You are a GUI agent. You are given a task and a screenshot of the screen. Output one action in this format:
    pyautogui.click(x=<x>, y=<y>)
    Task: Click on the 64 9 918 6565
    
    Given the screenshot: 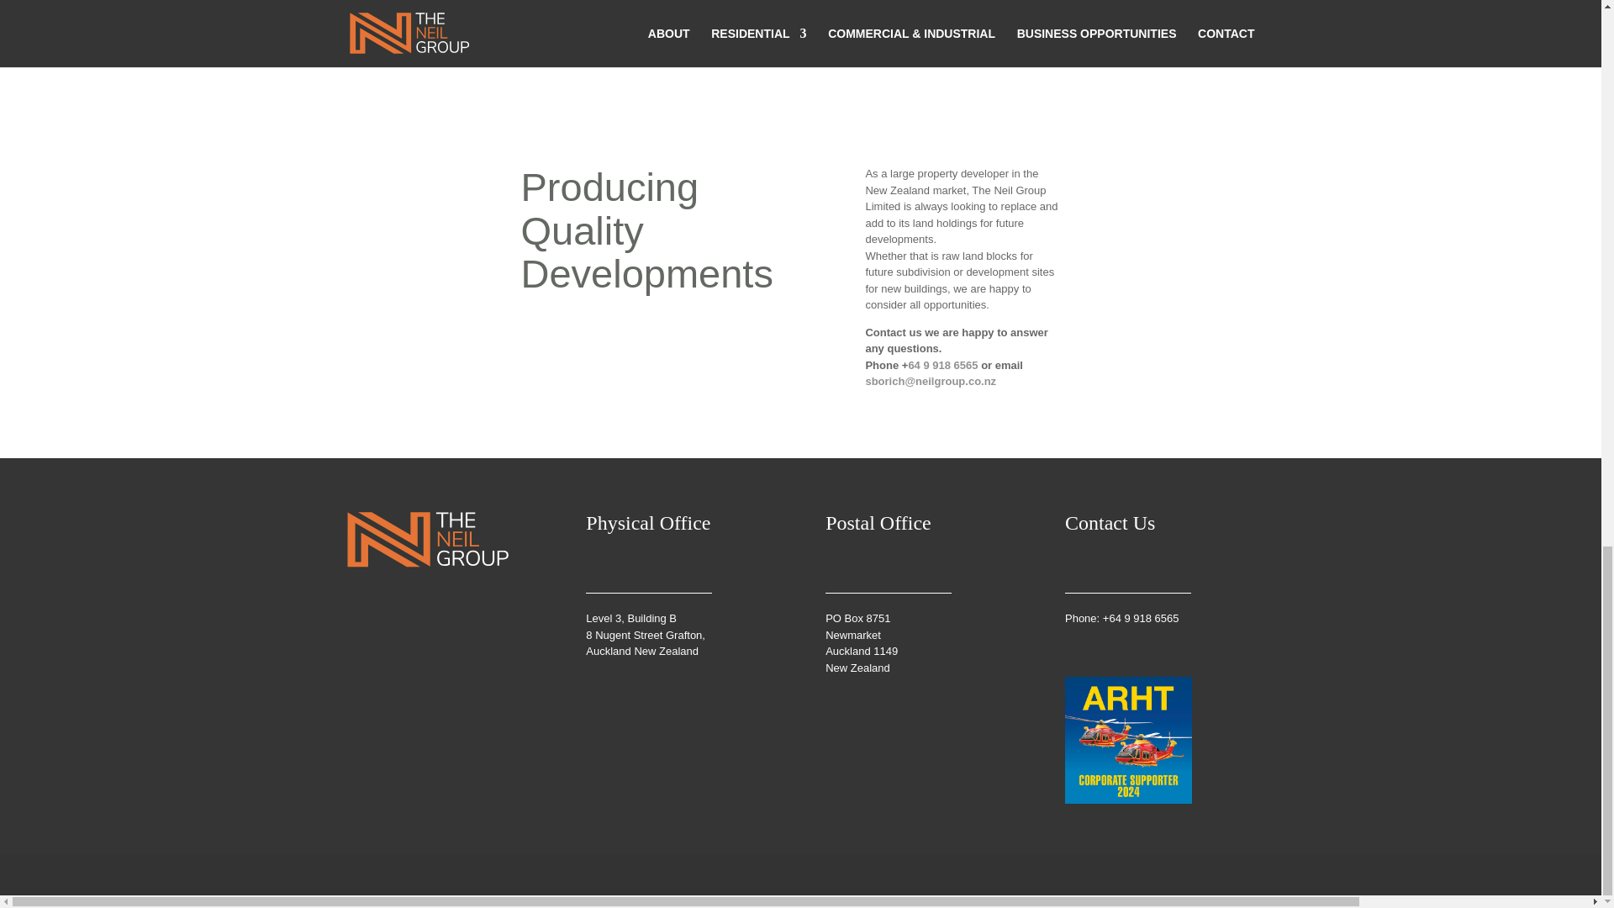 What is the action you would take?
    pyautogui.click(x=942, y=365)
    